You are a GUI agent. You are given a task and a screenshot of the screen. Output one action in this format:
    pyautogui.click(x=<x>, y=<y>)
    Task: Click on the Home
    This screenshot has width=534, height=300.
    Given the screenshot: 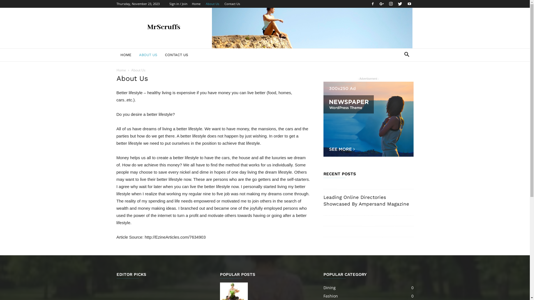 What is the action you would take?
    pyautogui.click(x=121, y=70)
    